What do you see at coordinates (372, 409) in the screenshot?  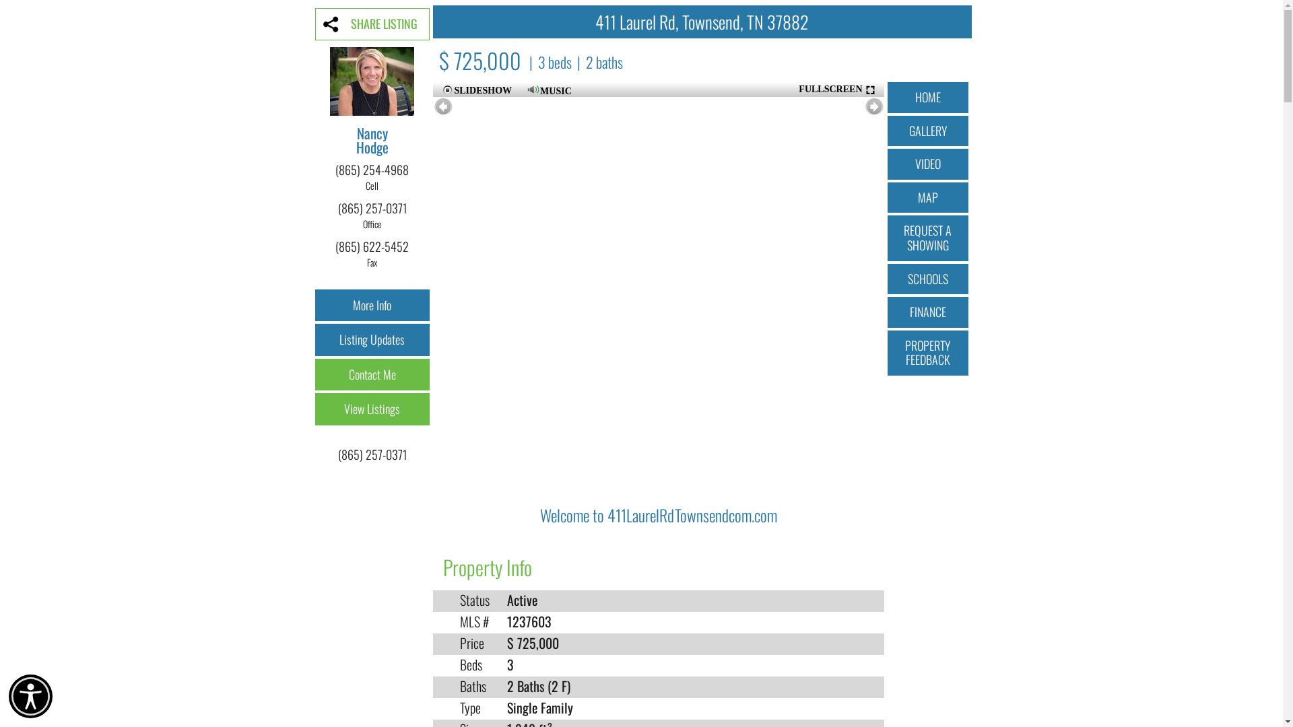 I see `View Listings` at bounding box center [372, 409].